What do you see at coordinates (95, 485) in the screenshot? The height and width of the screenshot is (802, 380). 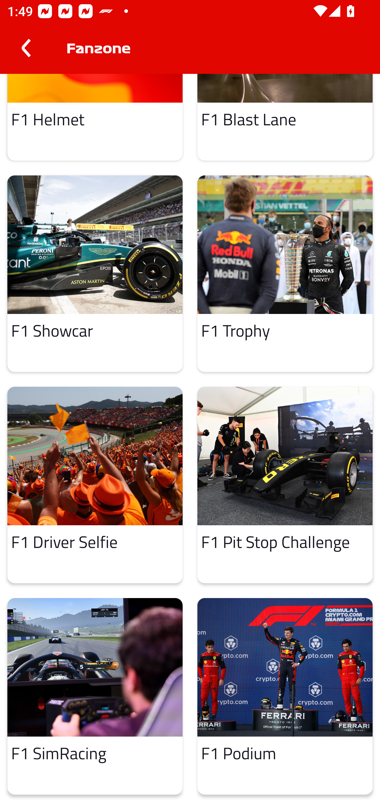 I see `F1 Driver Selfie` at bounding box center [95, 485].